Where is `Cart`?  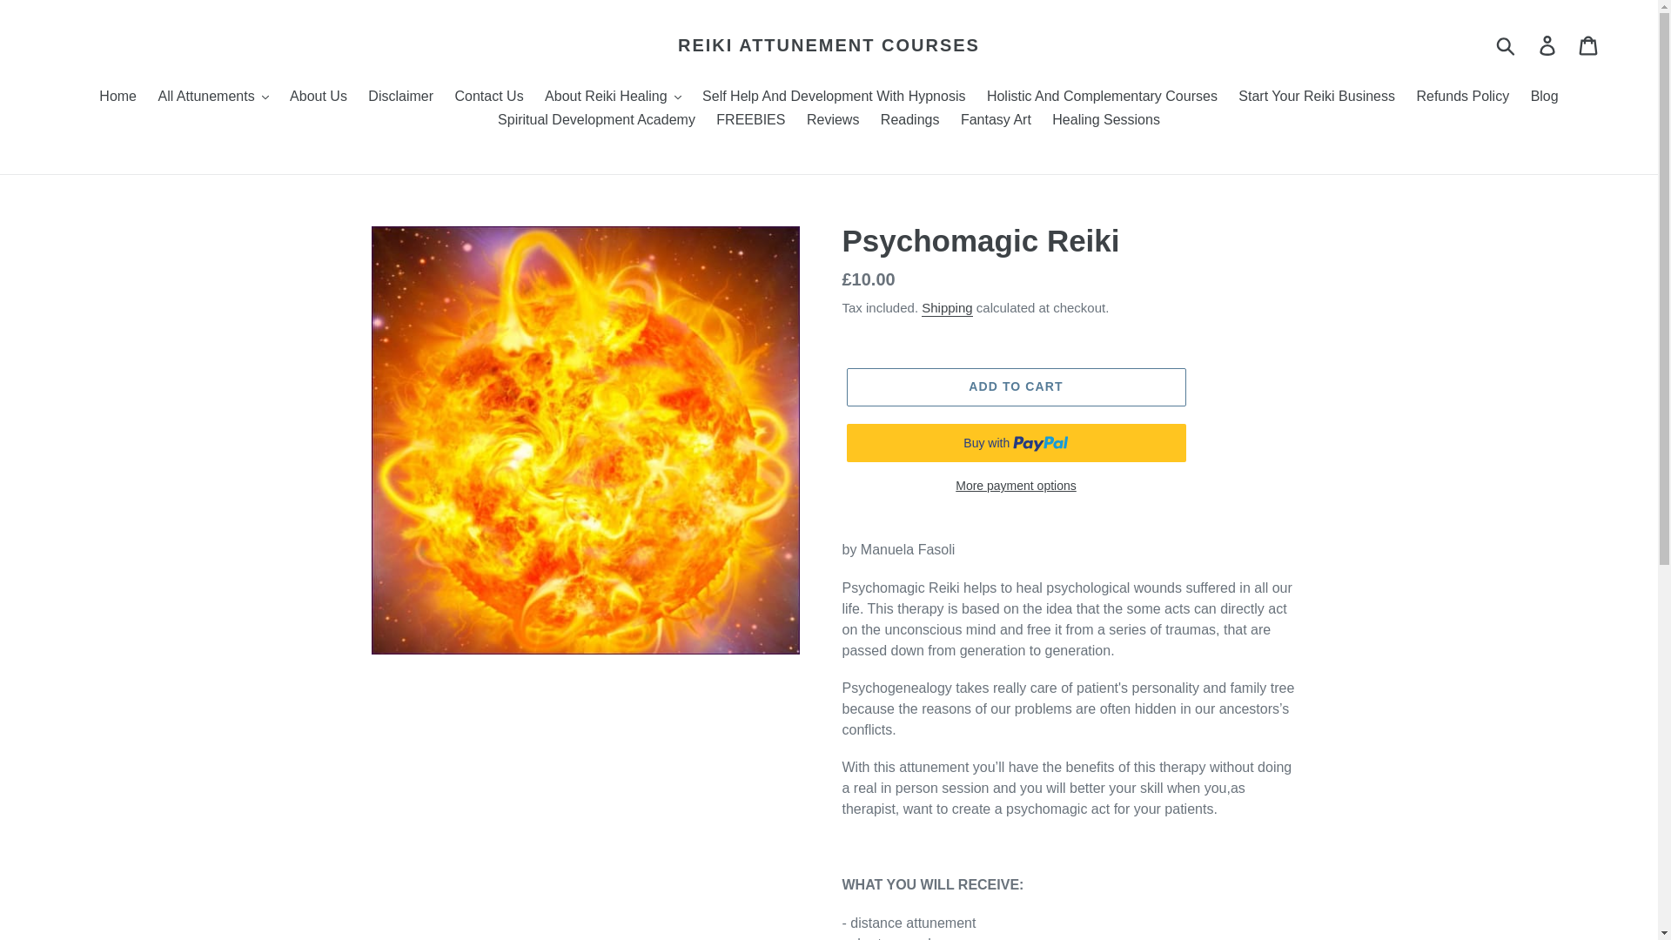 Cart is located at coordinates (1589, 45).